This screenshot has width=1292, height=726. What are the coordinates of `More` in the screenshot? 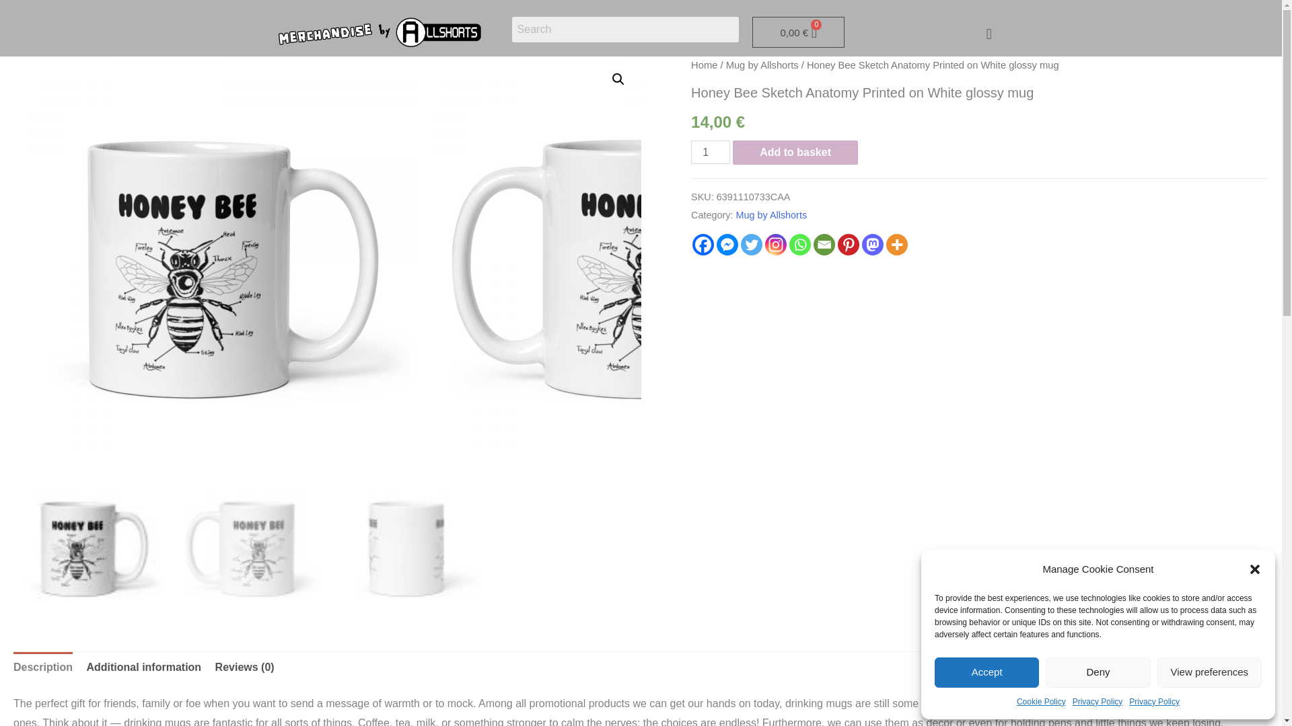 It's located at (897, 245).